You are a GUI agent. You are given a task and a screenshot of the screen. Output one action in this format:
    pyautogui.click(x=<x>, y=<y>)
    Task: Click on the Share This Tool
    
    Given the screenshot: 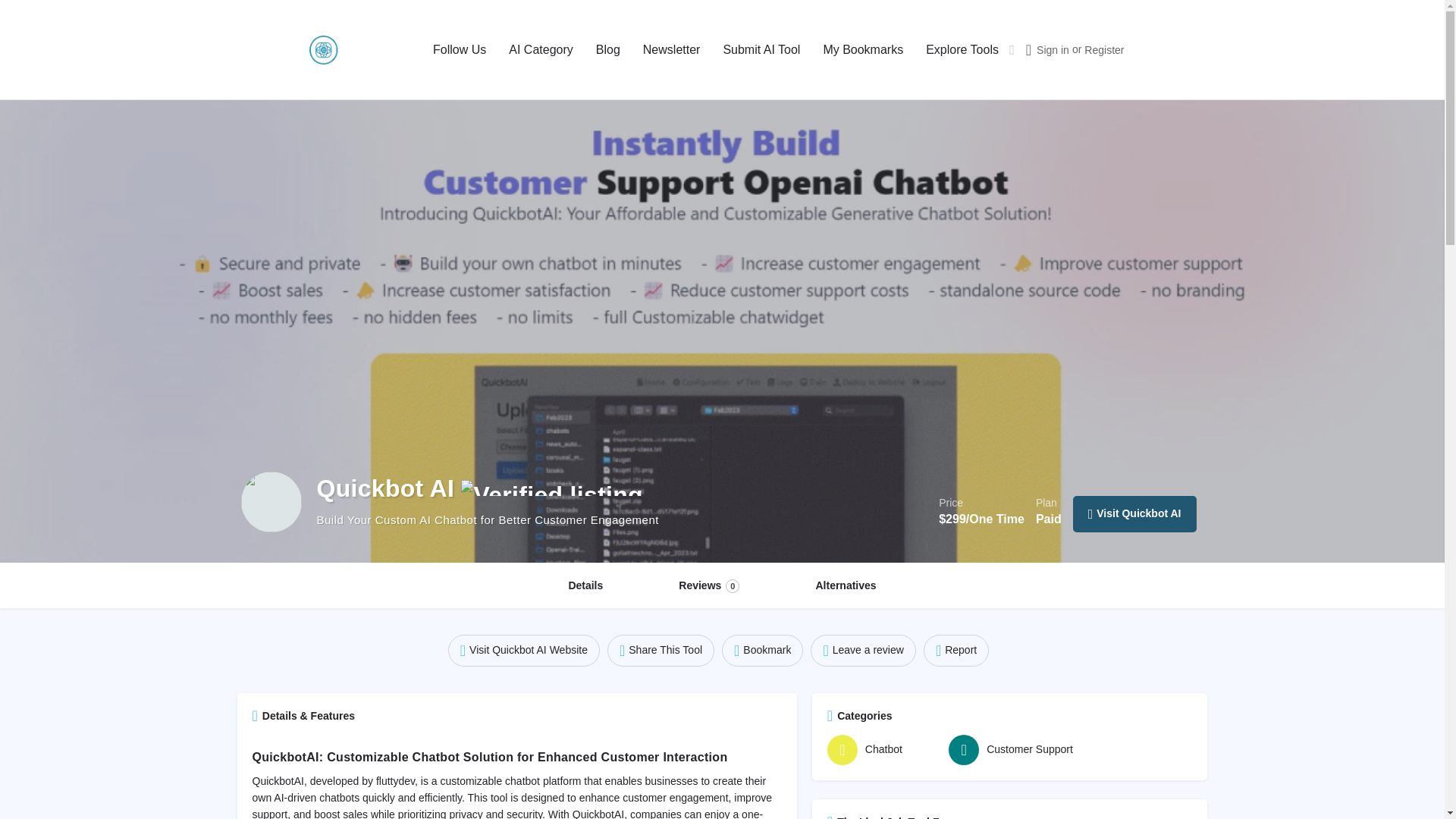 What is the action you would take?
    pyautogui.click(x=661, y=651)
    